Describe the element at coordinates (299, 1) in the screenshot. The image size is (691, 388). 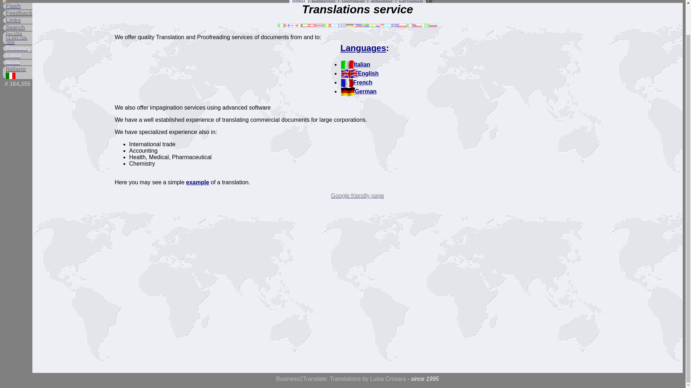
I see `Main` at that location.